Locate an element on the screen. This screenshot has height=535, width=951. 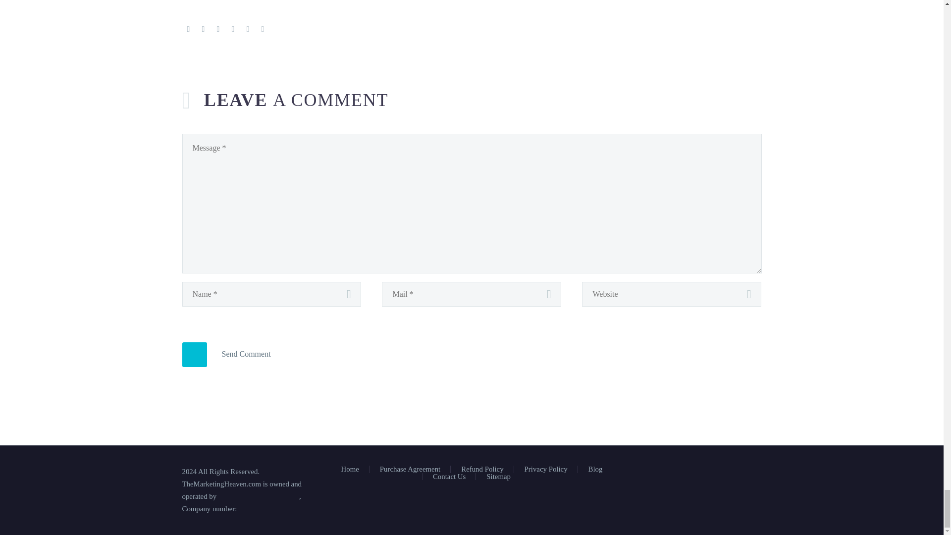
LinkedIn is located at coordinates (248, 29).